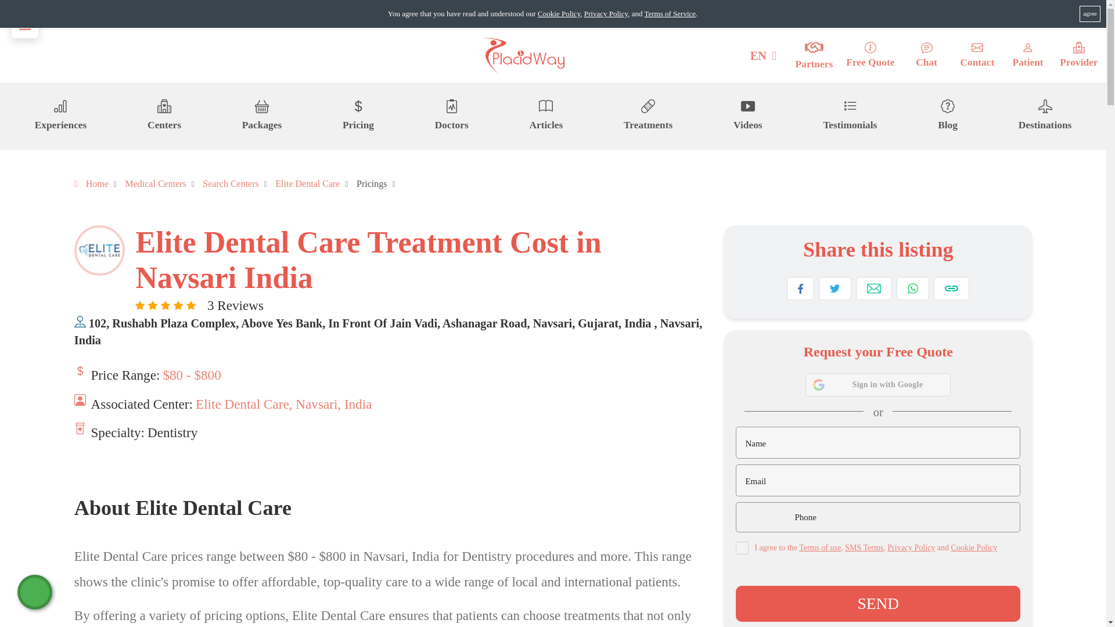  What do you see at coordinates (648, 116) in the screenshot?
I see `Treatments` at bounding box center [648, 116].